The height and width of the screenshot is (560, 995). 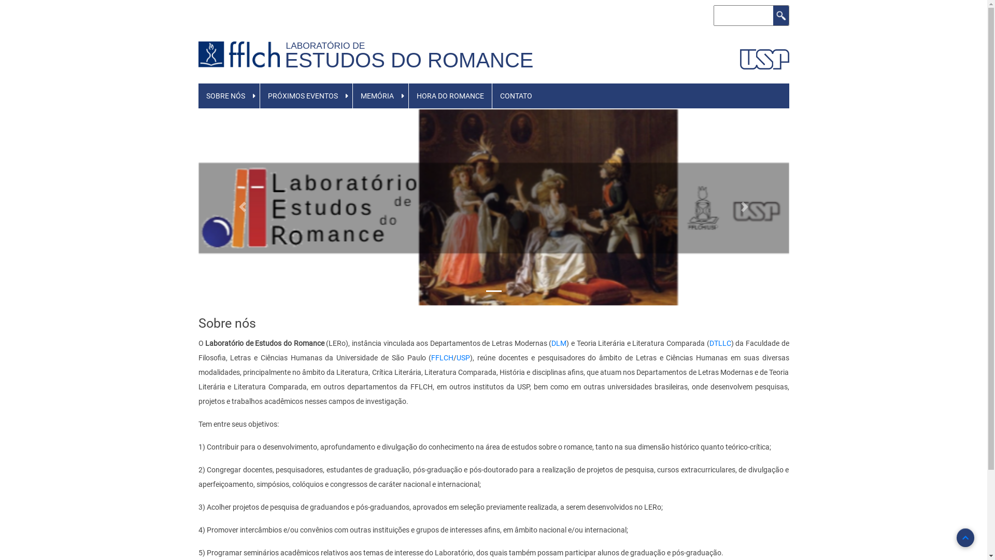 What do you see at coordinates (409, 60) in the screenshot?
I see `ESTUDOS DO ROMANCE` at bounding box center [409, 60].